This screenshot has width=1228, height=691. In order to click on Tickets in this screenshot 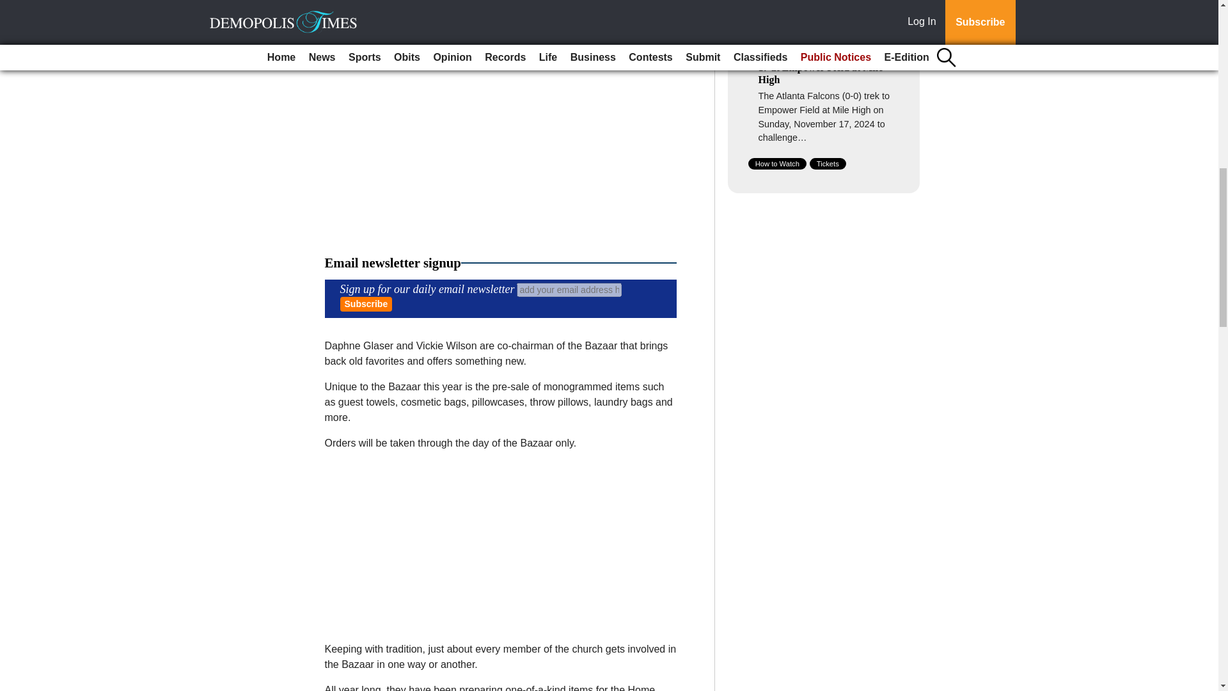, I will do `click(828, 164)`.